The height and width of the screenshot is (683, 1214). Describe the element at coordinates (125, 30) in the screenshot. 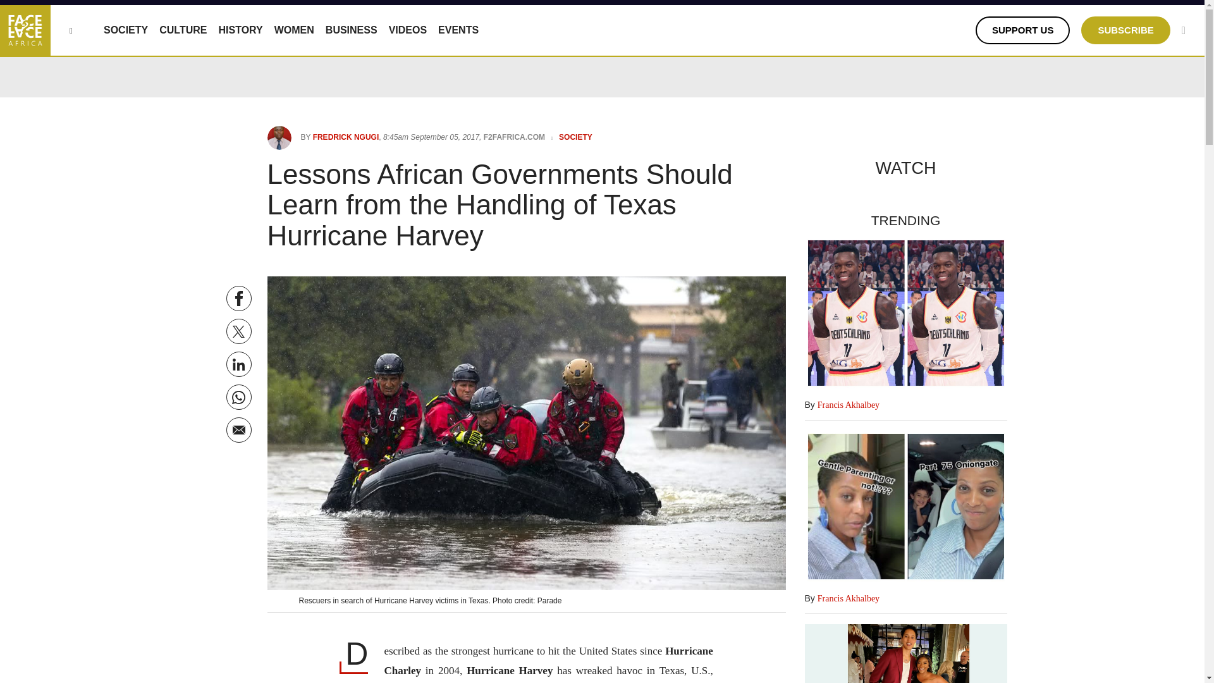

I see `SOCIETY` at that location.